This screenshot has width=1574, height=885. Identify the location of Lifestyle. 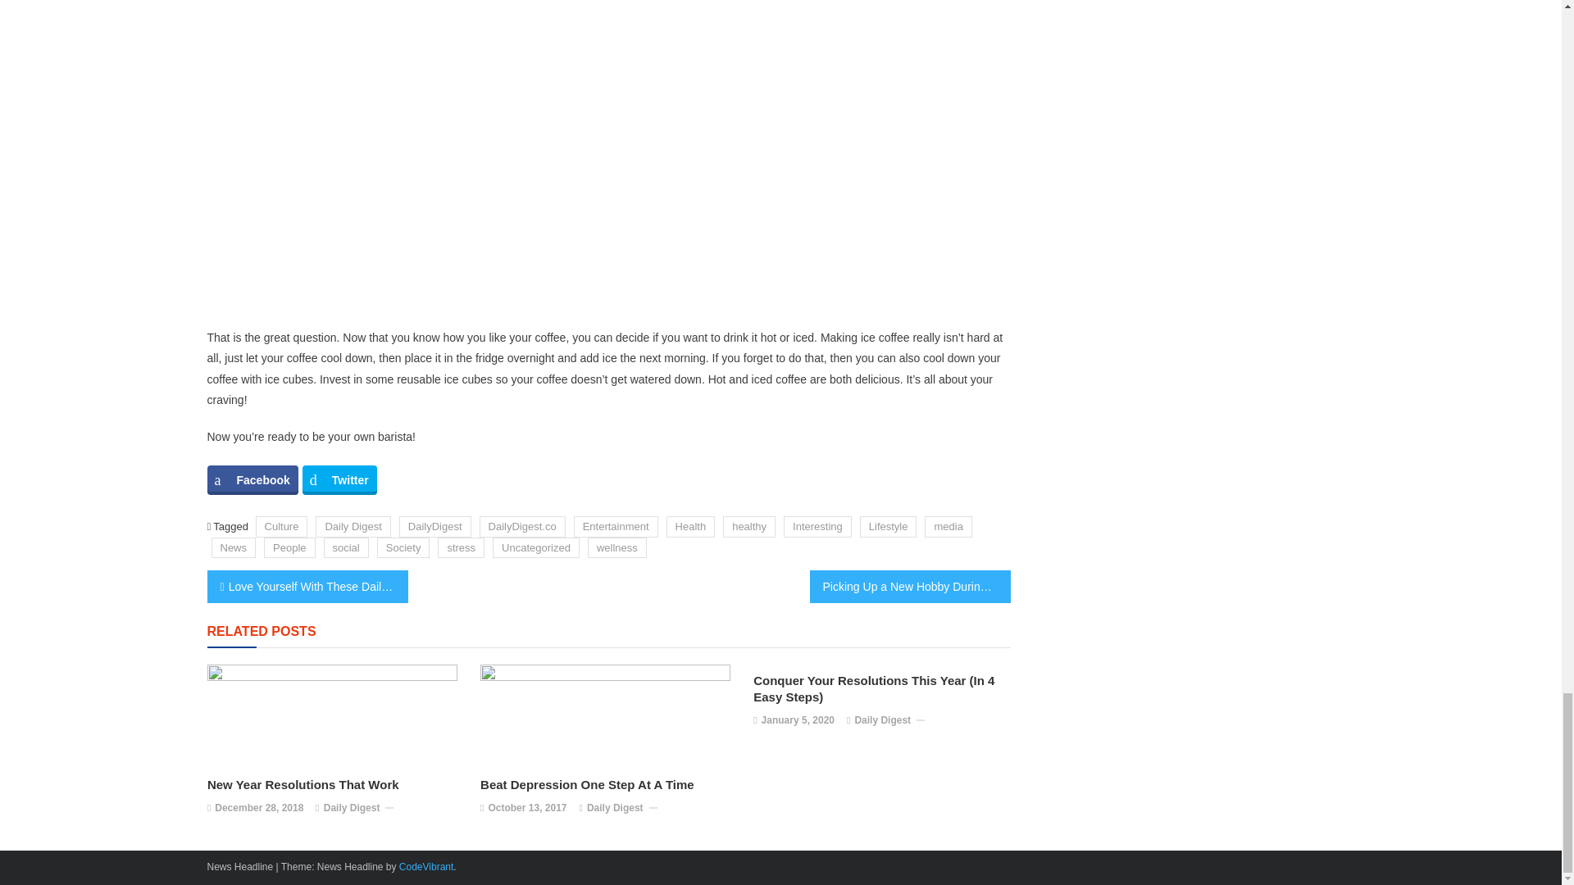
(889, 526).